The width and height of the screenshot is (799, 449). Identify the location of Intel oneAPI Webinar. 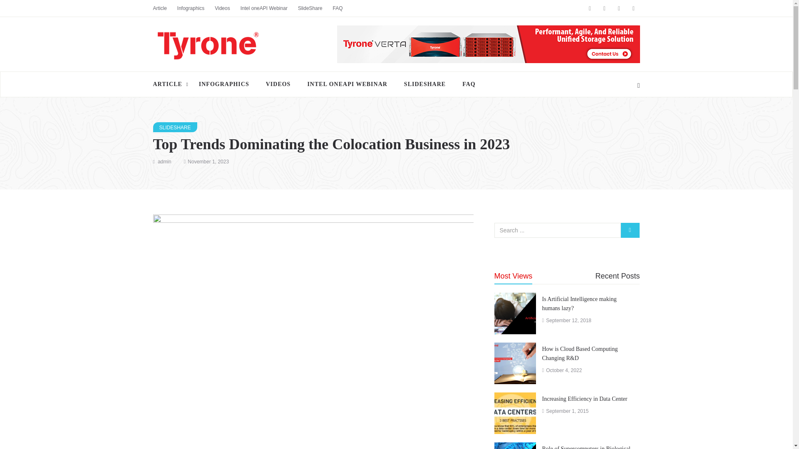
(269, 8).